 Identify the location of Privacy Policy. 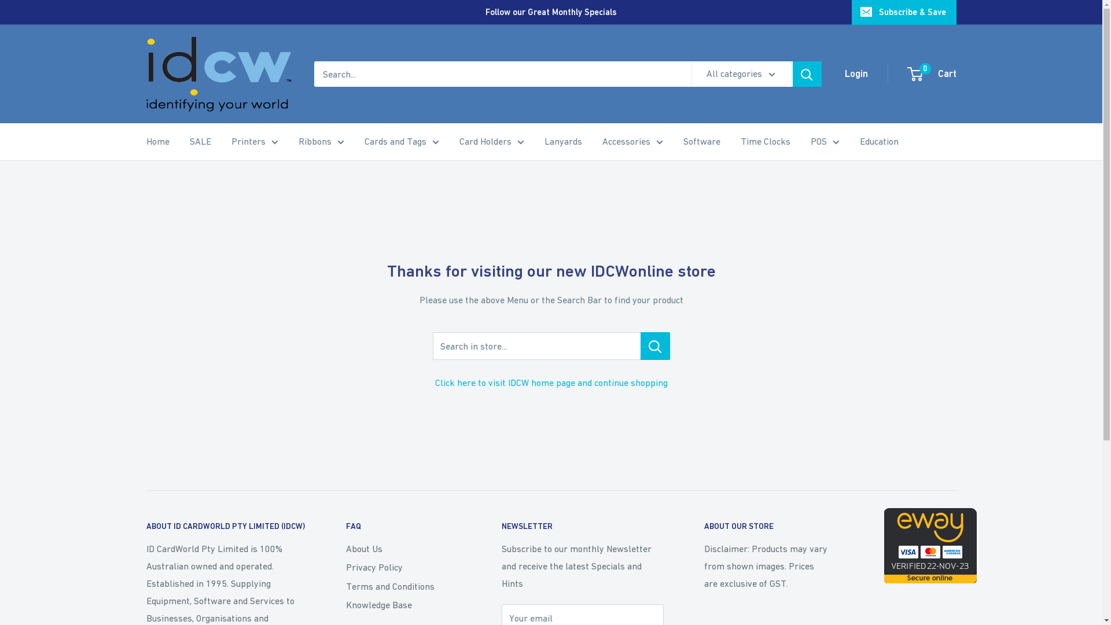
(404, 567).